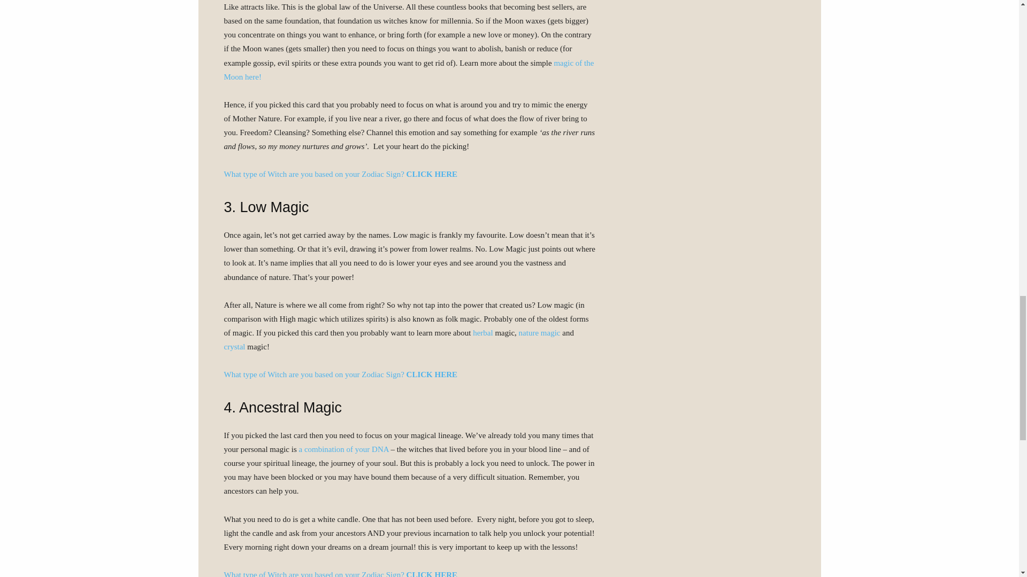  Describe the element at coordinates (482, 332) in the screenshot. I see `herbal` at that location.